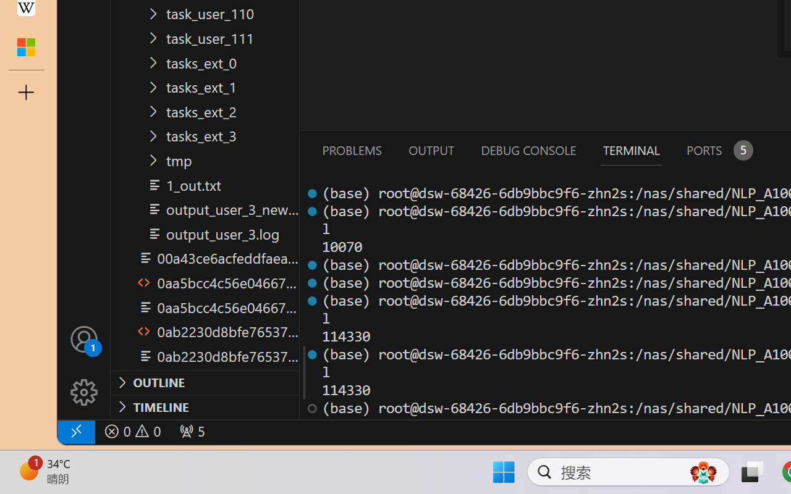 The height and width of the screenshot is (494, 791). What do you see at coordinates (528, 150) in the screenshot?
I see `Debug Console (Ctrl+Shift+Y)` at bounding box center [528, 150].